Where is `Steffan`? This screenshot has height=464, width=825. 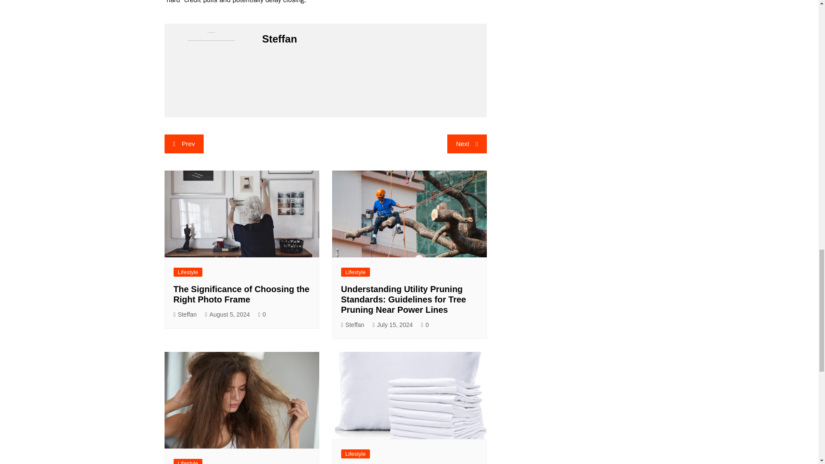 Steffan is located at coordinates (353, 325).